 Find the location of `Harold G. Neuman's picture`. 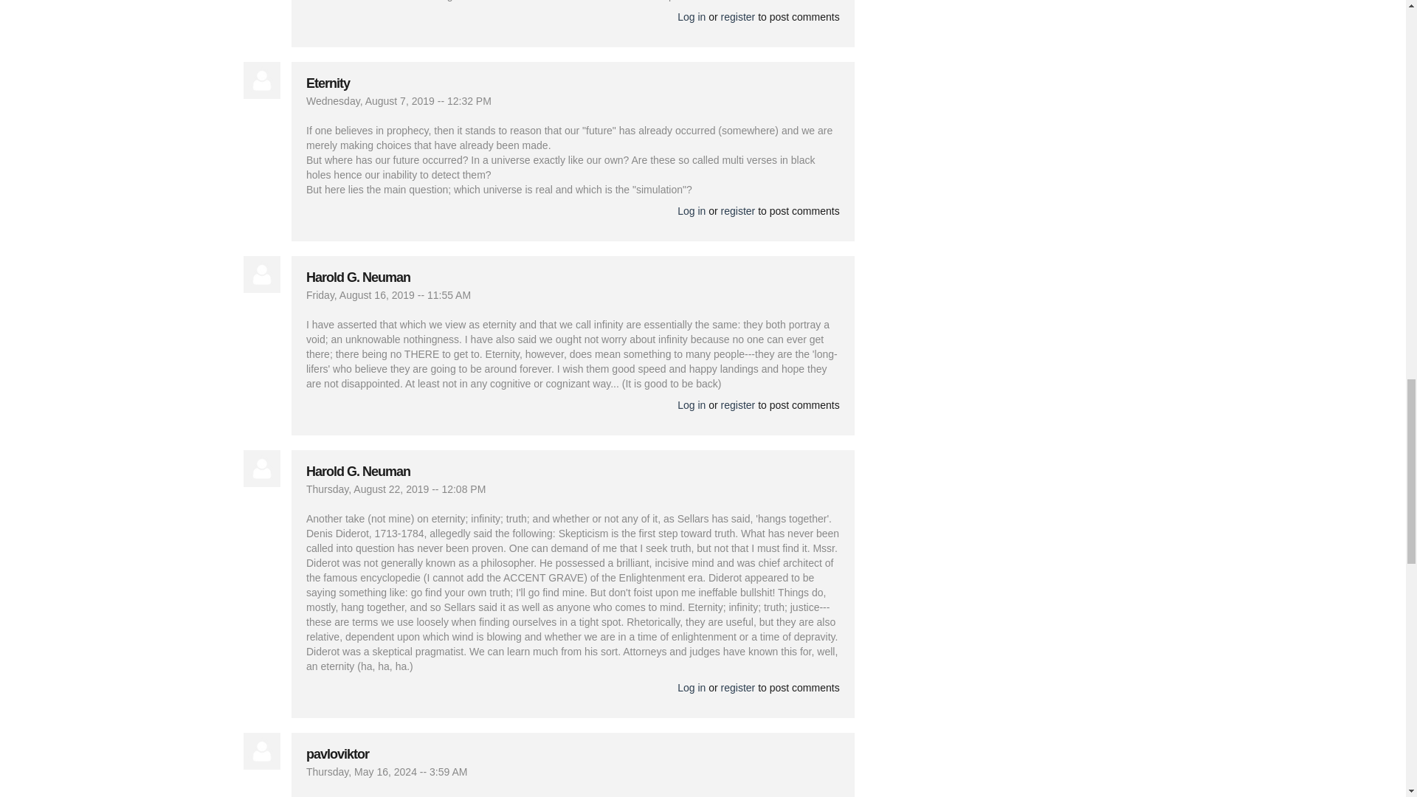

Harold G. Neuman's picture is located at coordinates (262, 275).